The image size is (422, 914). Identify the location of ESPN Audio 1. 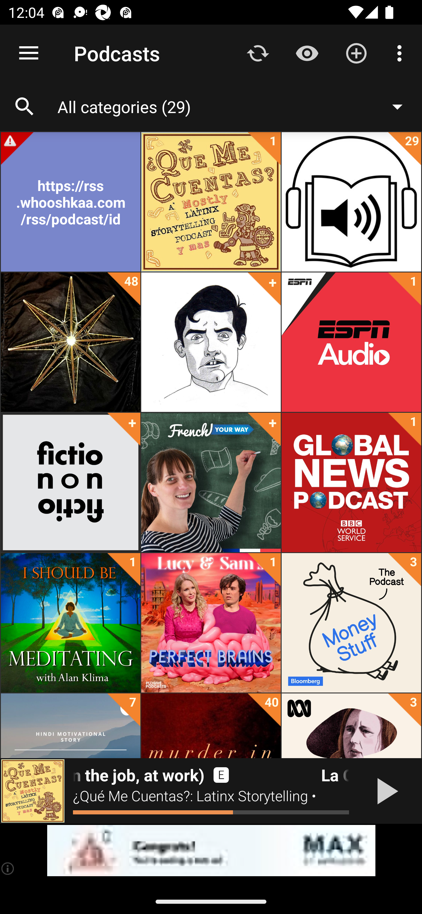
(351, 342).